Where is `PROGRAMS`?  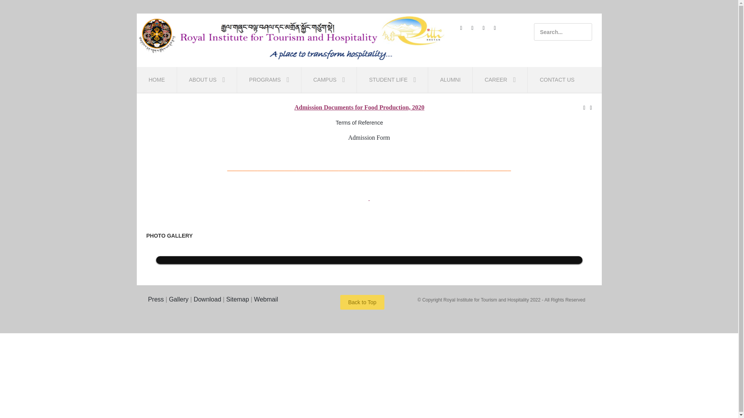 PROGRAMS is located at coordinates (269, 80).